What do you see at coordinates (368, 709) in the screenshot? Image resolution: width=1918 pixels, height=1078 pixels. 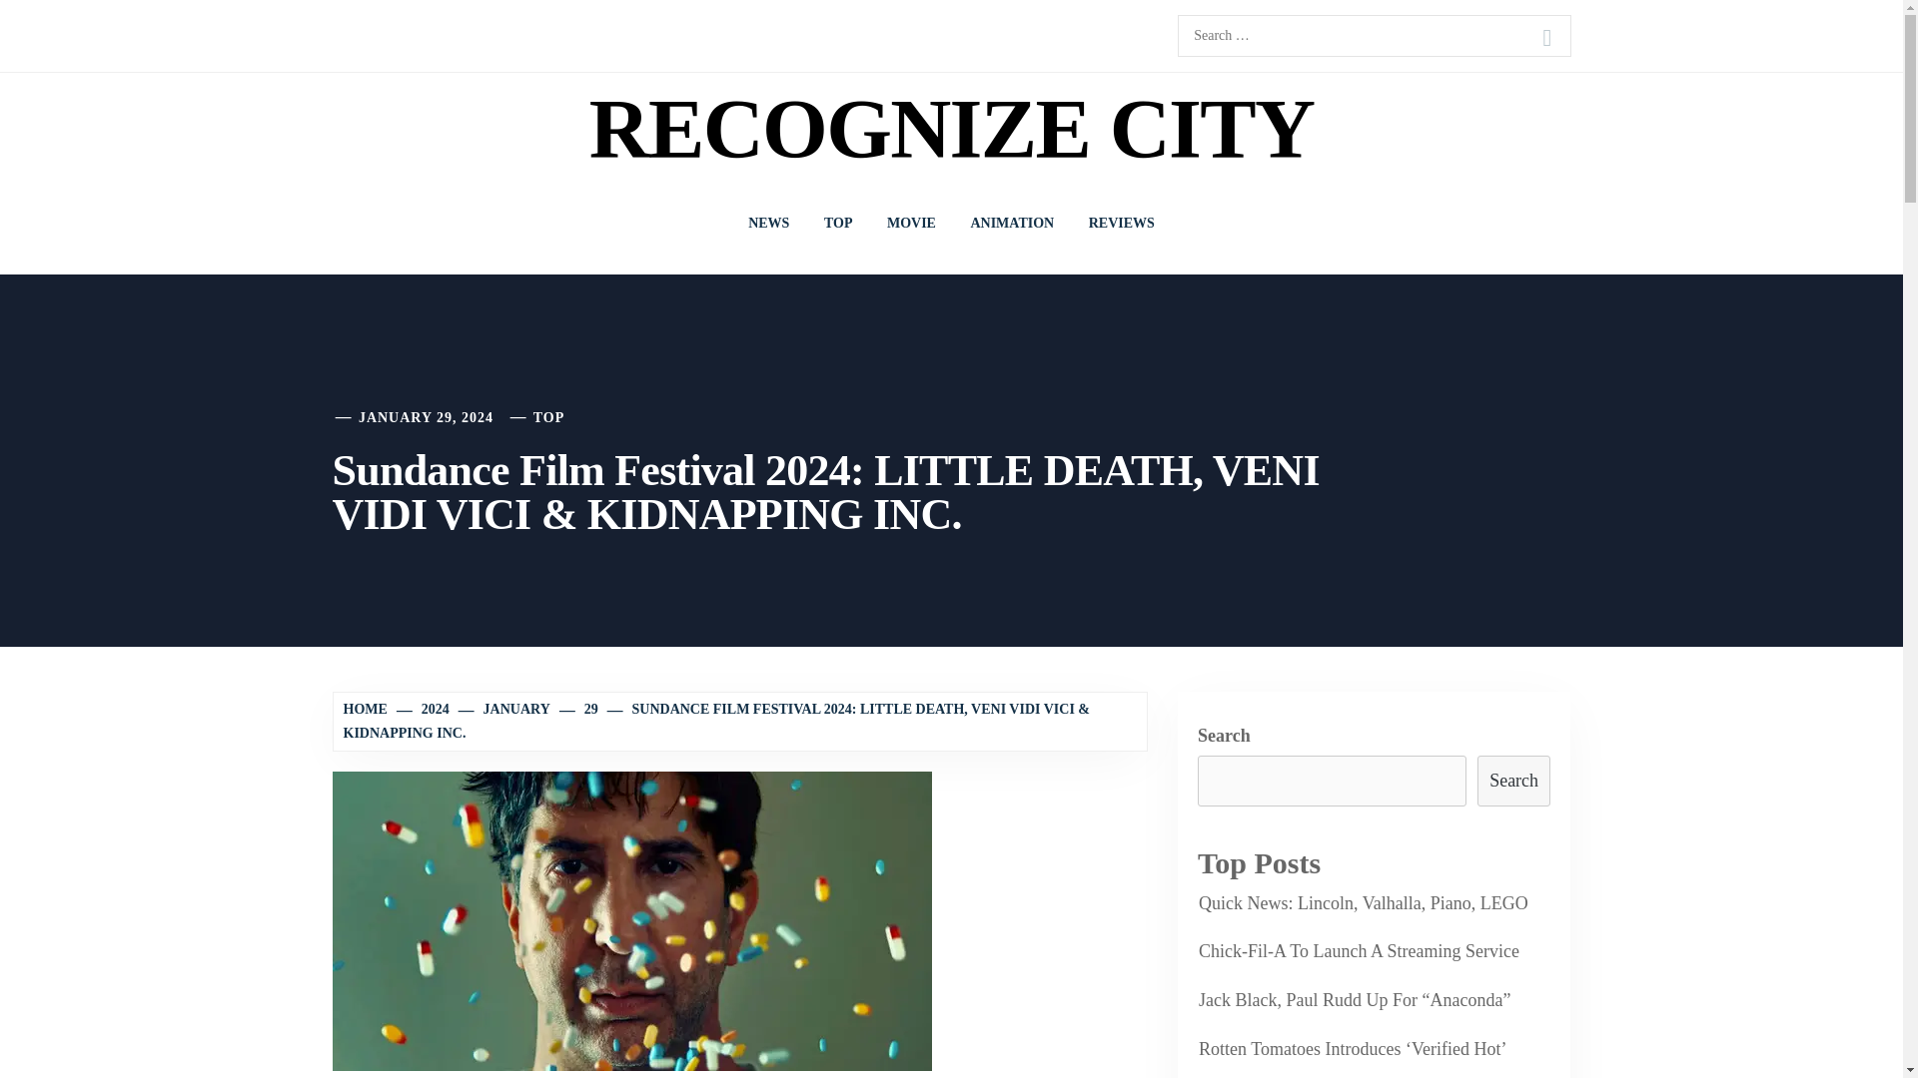 I see `HOME` at bounding box center [368, 709].